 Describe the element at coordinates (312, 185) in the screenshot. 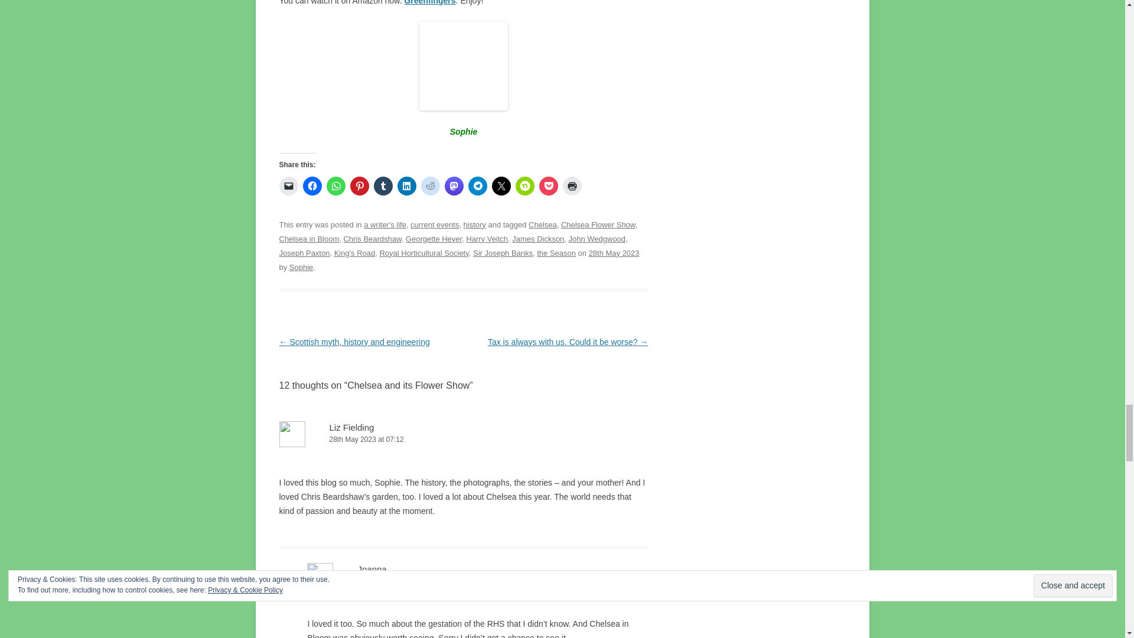

I see `Click to share on Facebook` at that location.